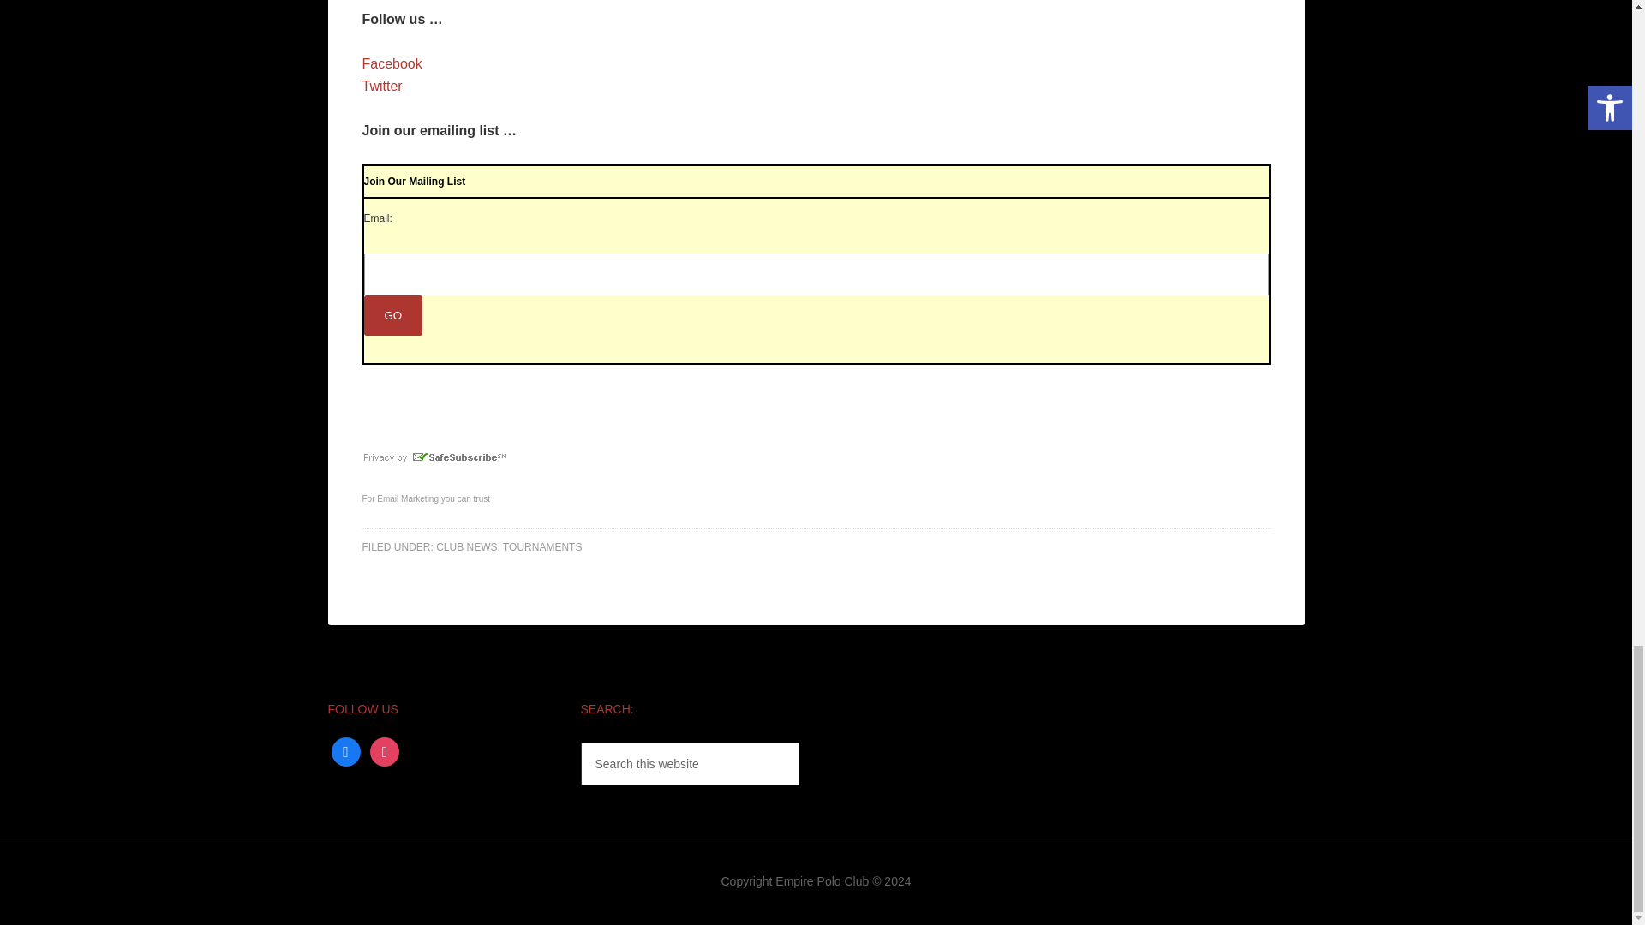  I want to click on Facebook, so click(391, 63).